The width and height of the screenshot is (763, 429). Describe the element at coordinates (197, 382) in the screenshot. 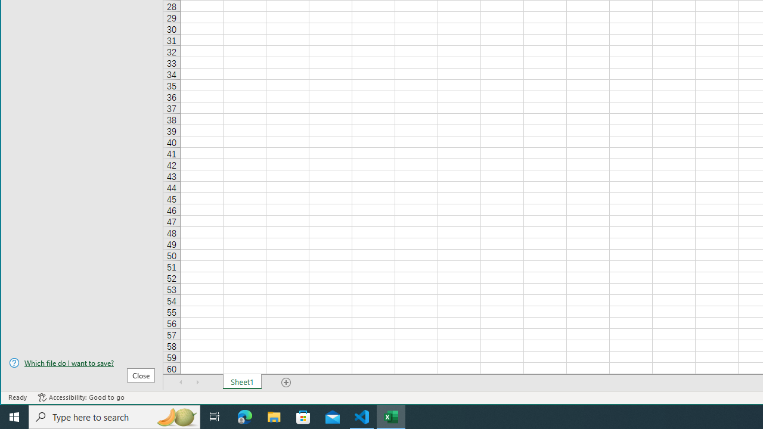

I see `Scroll Right` at that location.